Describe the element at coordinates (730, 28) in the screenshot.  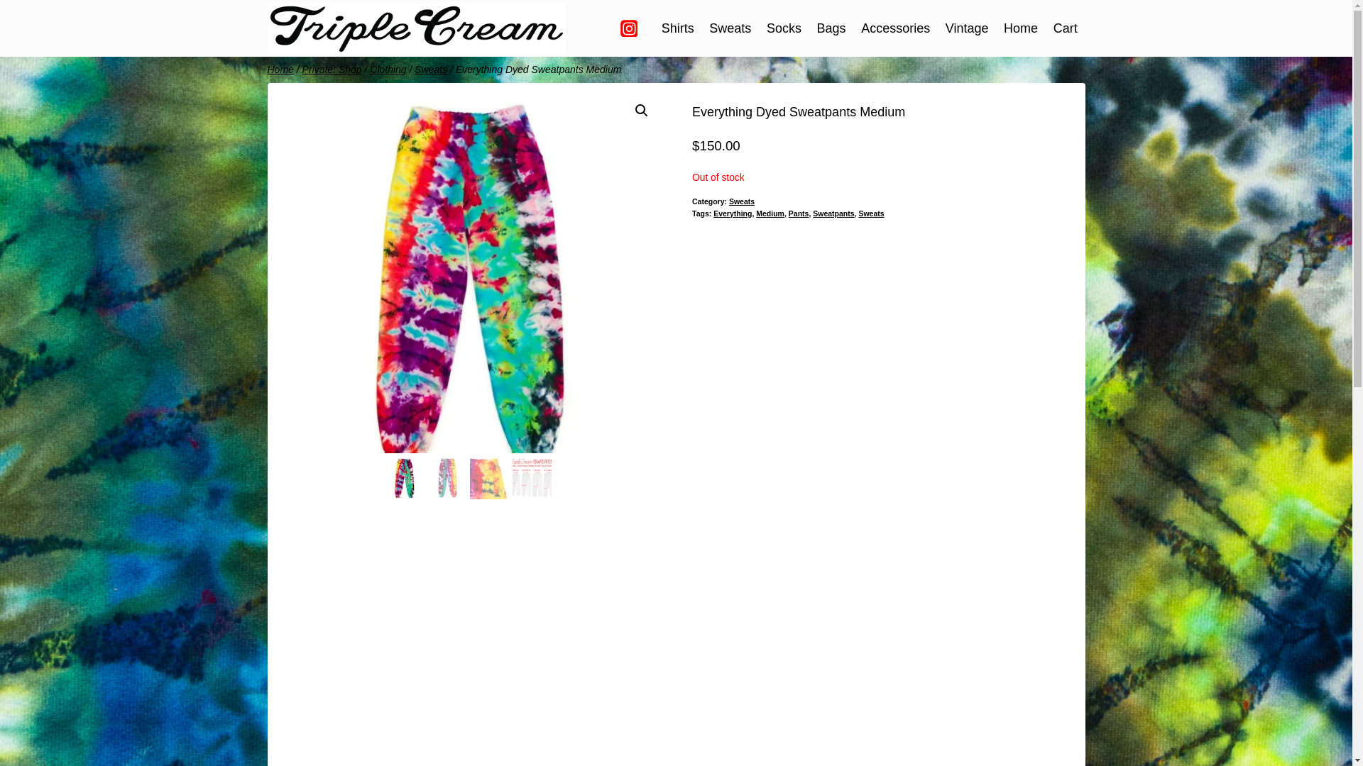
I see `Sweats` at that location.